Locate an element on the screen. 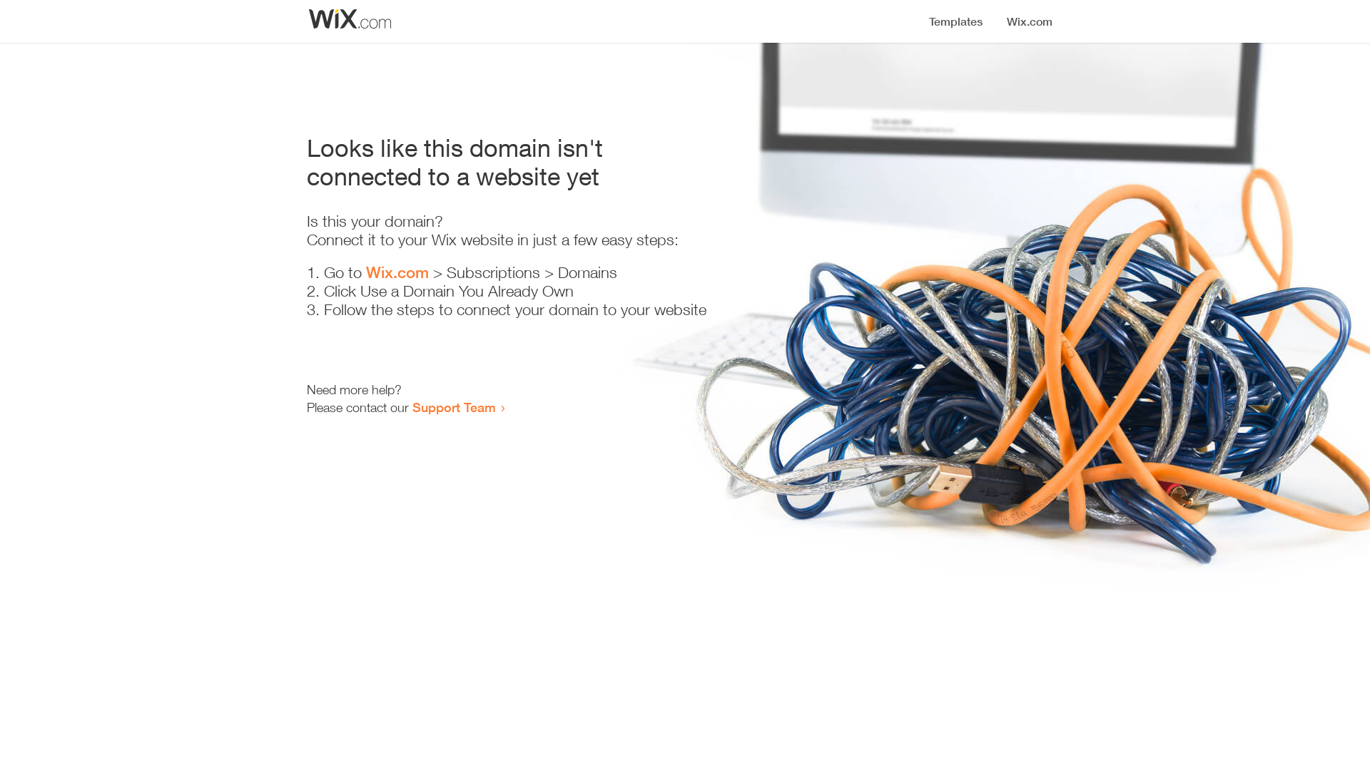 This screenshot has width=1370, height=770. Support Team is located at coordinates (454, 407).